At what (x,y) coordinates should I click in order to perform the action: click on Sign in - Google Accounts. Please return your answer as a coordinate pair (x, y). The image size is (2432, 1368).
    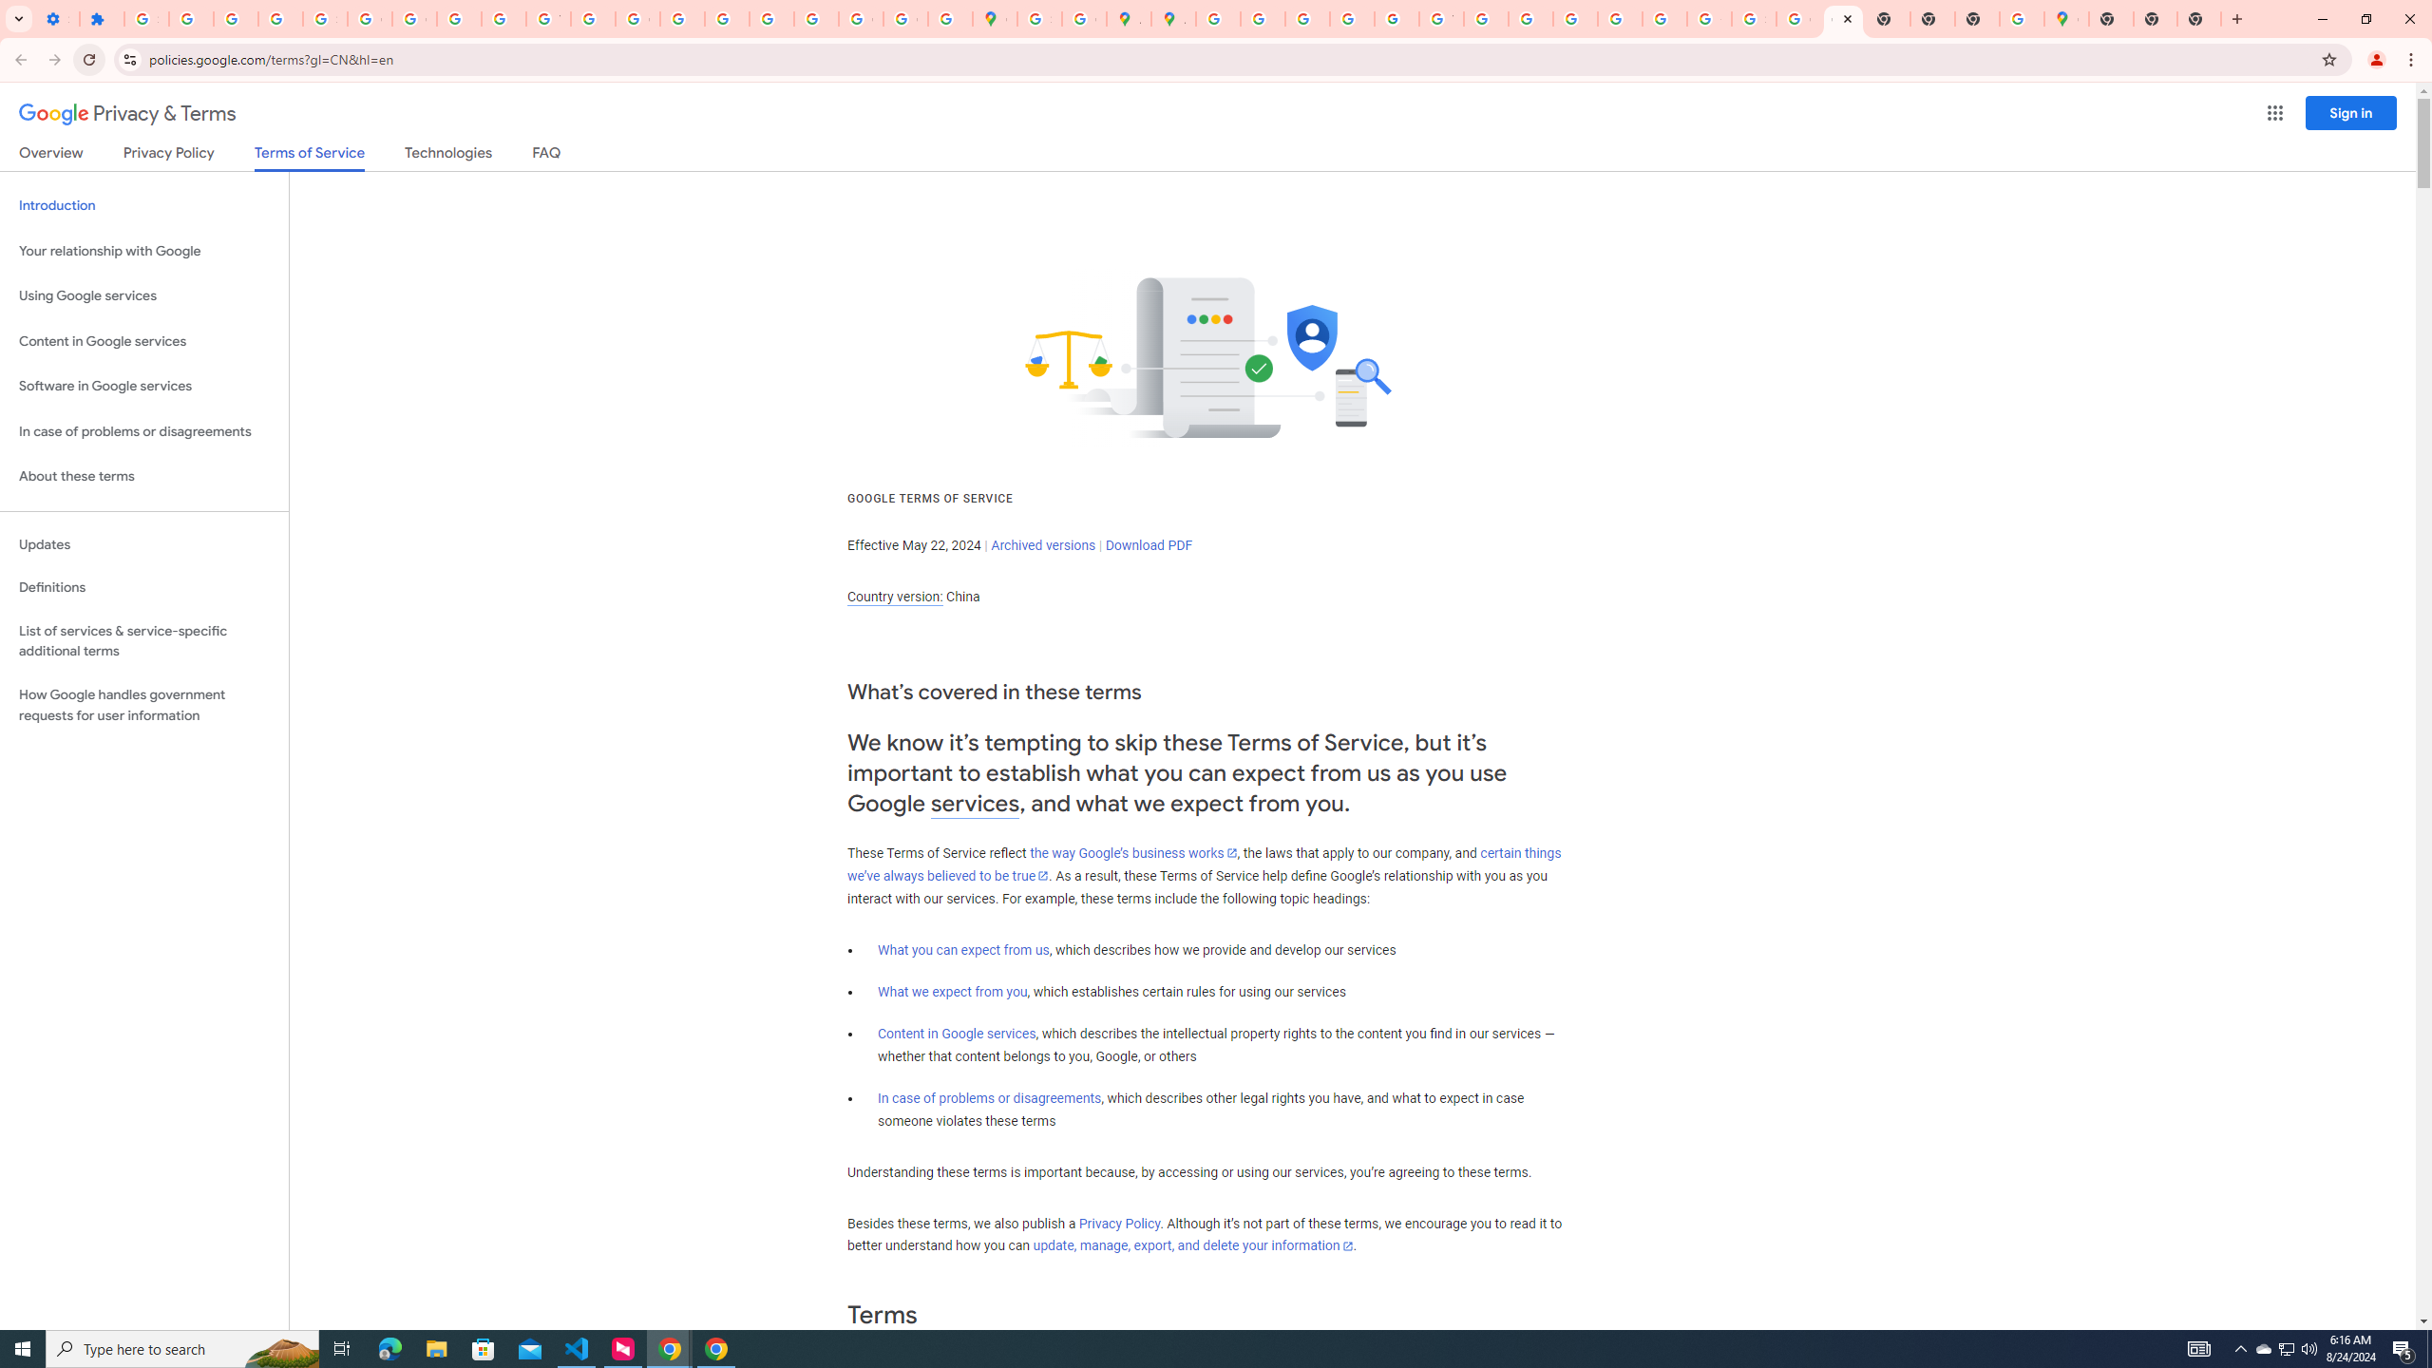
    Looking at the image, I should click on (1755, 19).